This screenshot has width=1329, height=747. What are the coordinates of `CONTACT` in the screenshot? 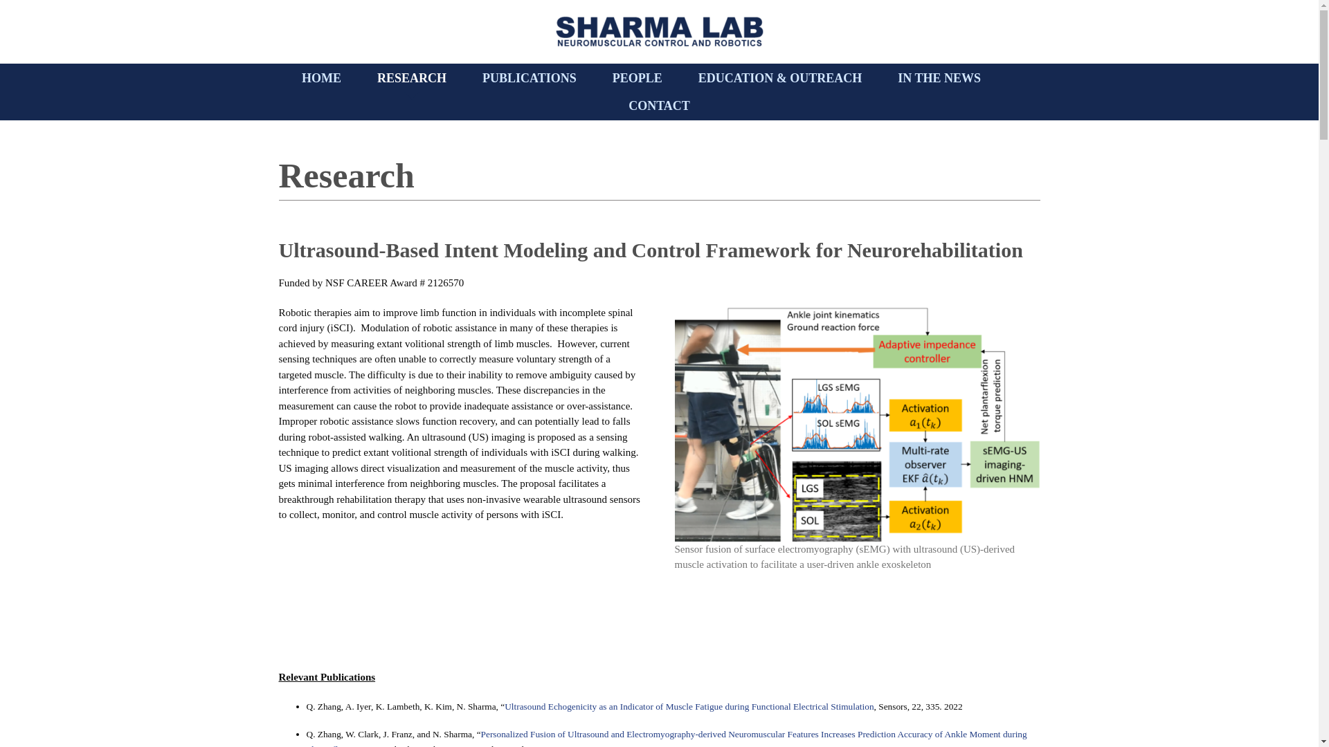 It's located at (659, 105).